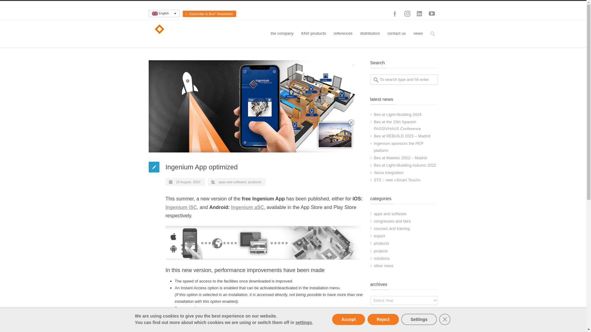 Image resolution: width=591 pixels, height=332 pixels. I want to click on Ingenium, so click(174, 328).